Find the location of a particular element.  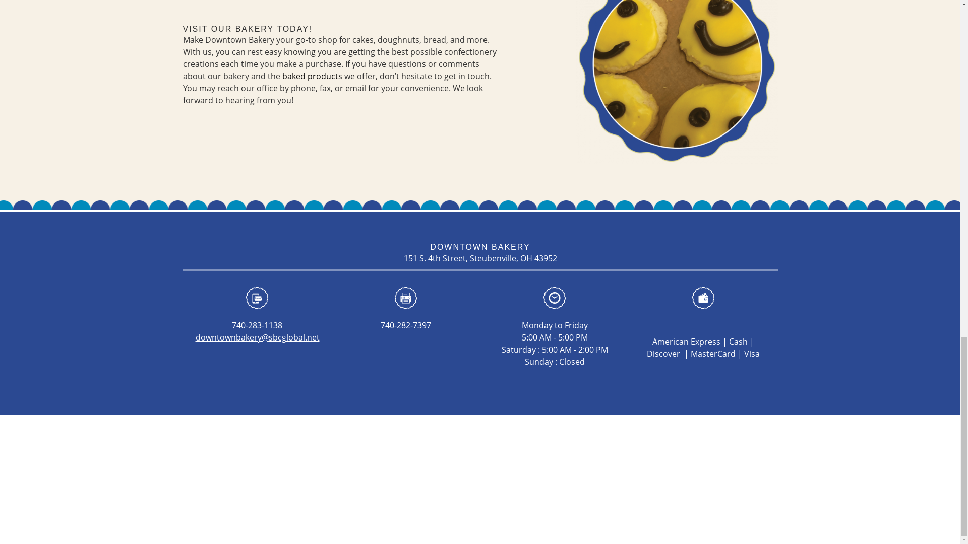

baked products is located at coordinates (313, 76).